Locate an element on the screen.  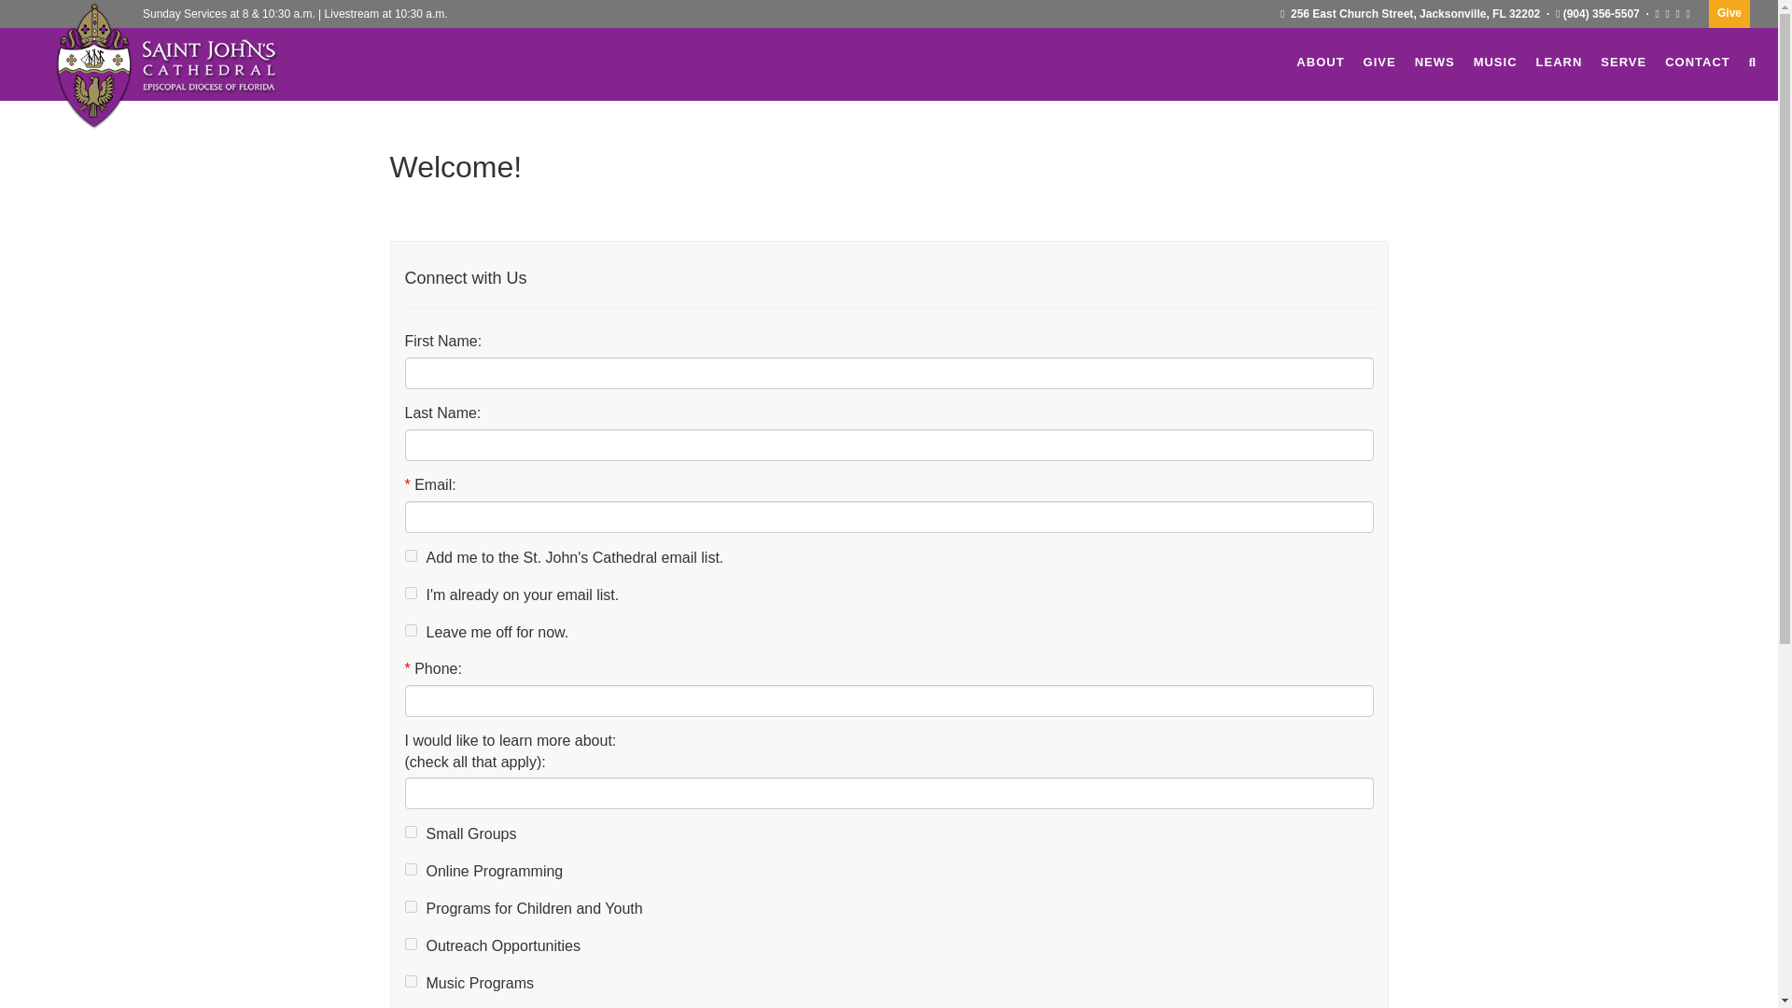
MUSIC is located at coordinates (1495, 62).